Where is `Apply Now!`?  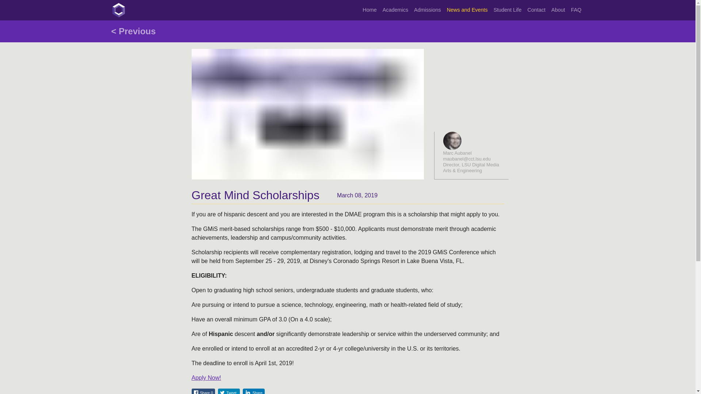
Apply Now! is located at coordinates (206, 378).